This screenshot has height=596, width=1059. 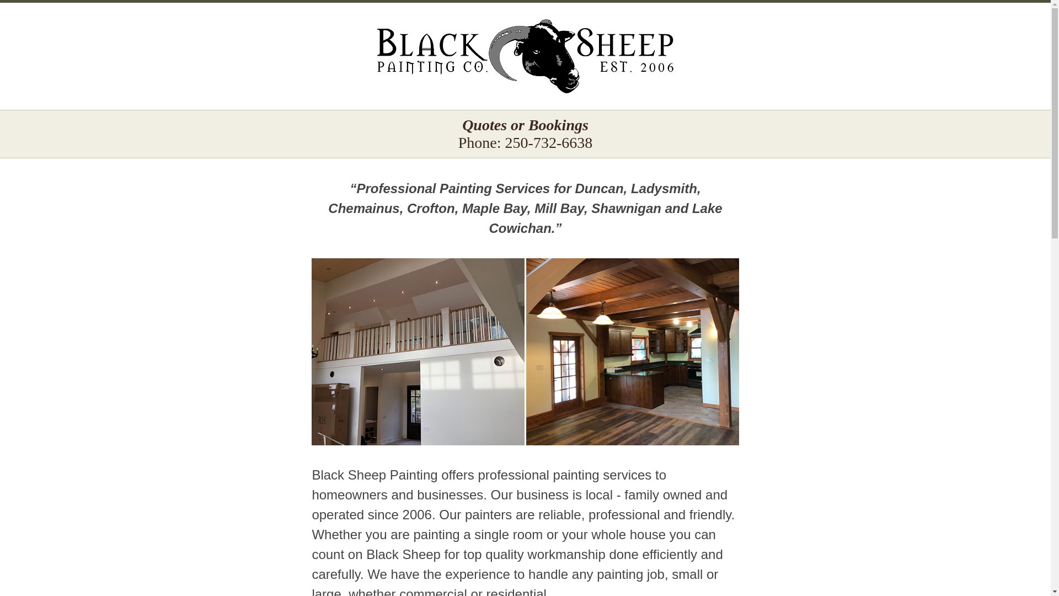 I want to click on Black Sheep Painting, so click(x=525, y=56).